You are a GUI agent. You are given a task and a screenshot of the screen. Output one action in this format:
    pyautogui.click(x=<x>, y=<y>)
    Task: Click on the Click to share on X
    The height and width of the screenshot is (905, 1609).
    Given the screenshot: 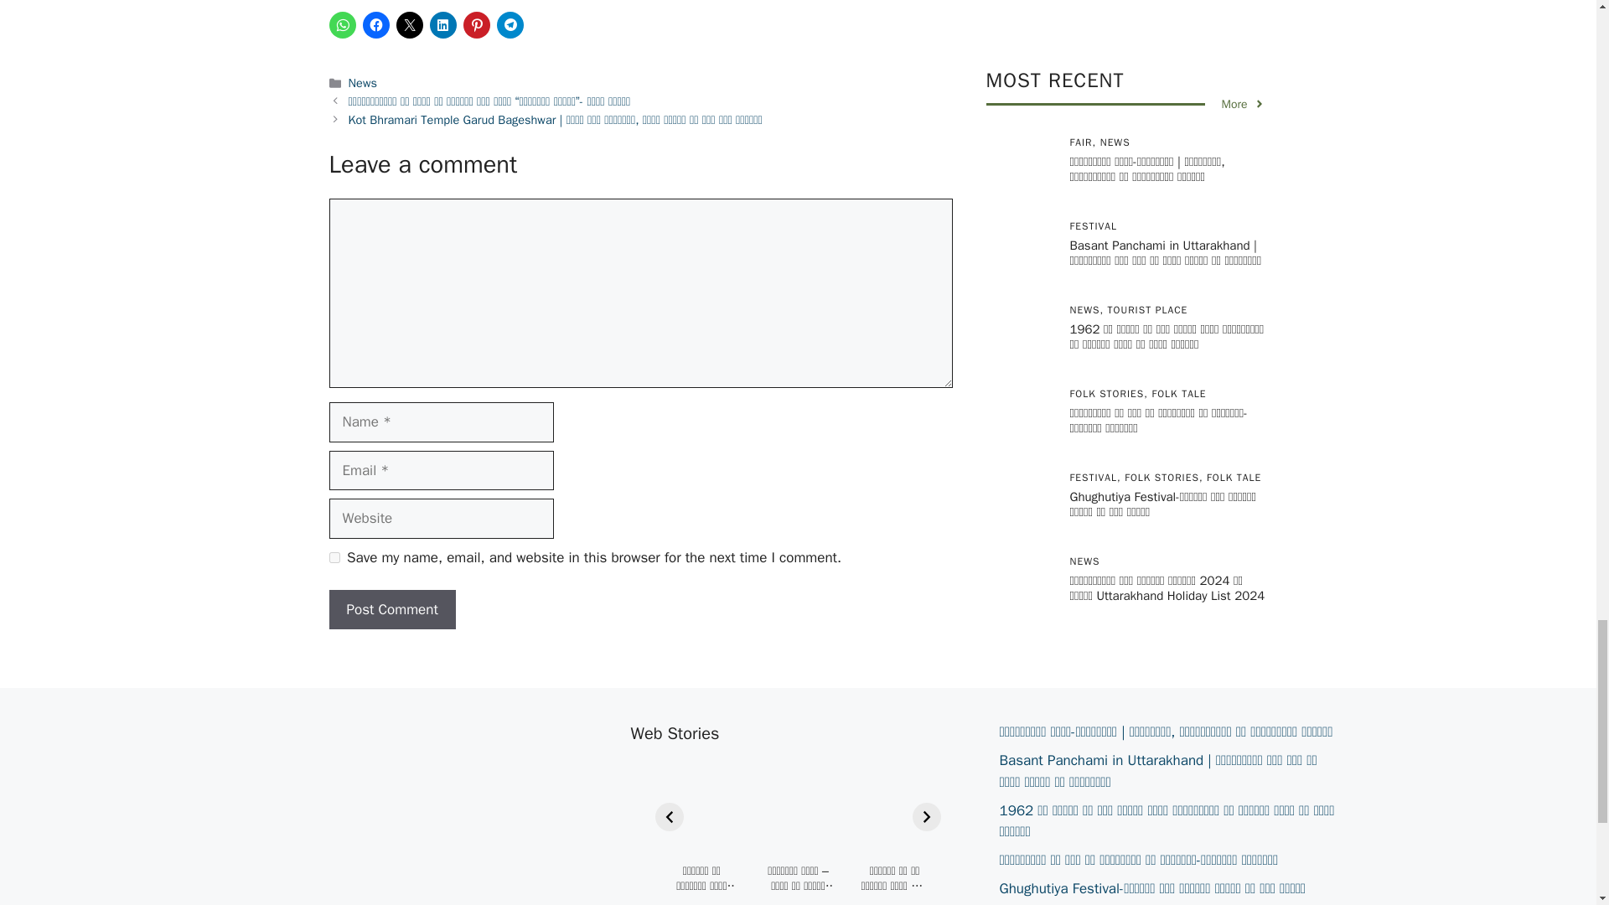 What is the action you would take?
    pyautogui.click(x=409, y=25)
    